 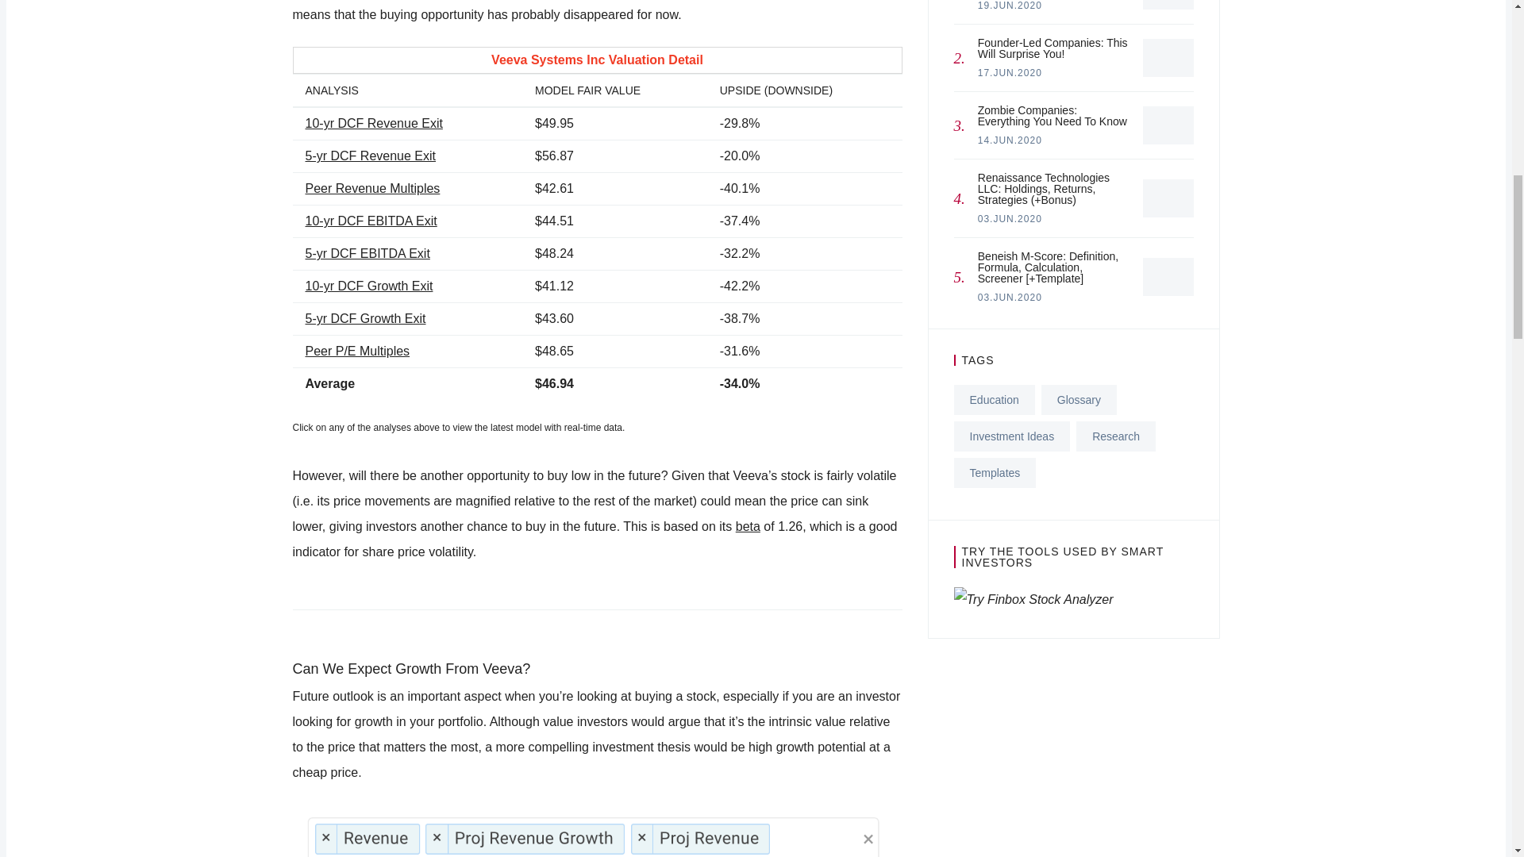 What do you see at coordinates (368, 286) in the screenshot?
I see `03 June 2020` at bounding box center [368, 286].